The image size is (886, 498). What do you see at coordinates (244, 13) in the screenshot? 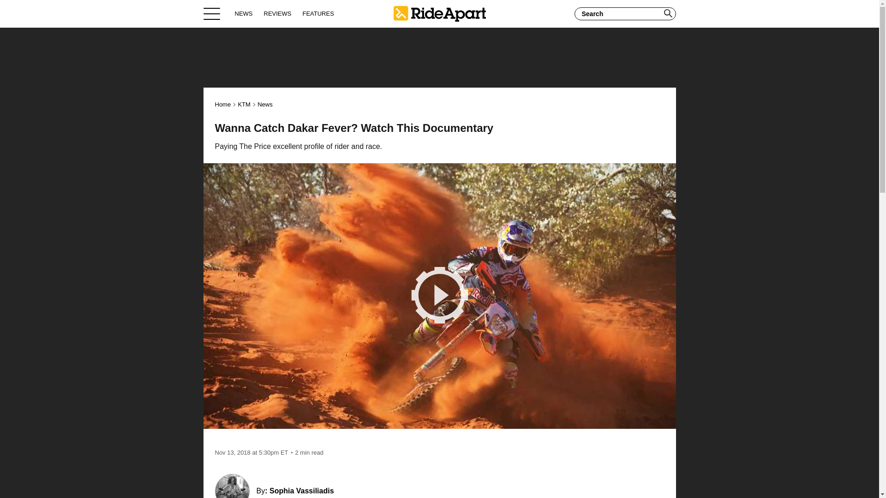
I see `NEWS` at bounding box center [244, 13].